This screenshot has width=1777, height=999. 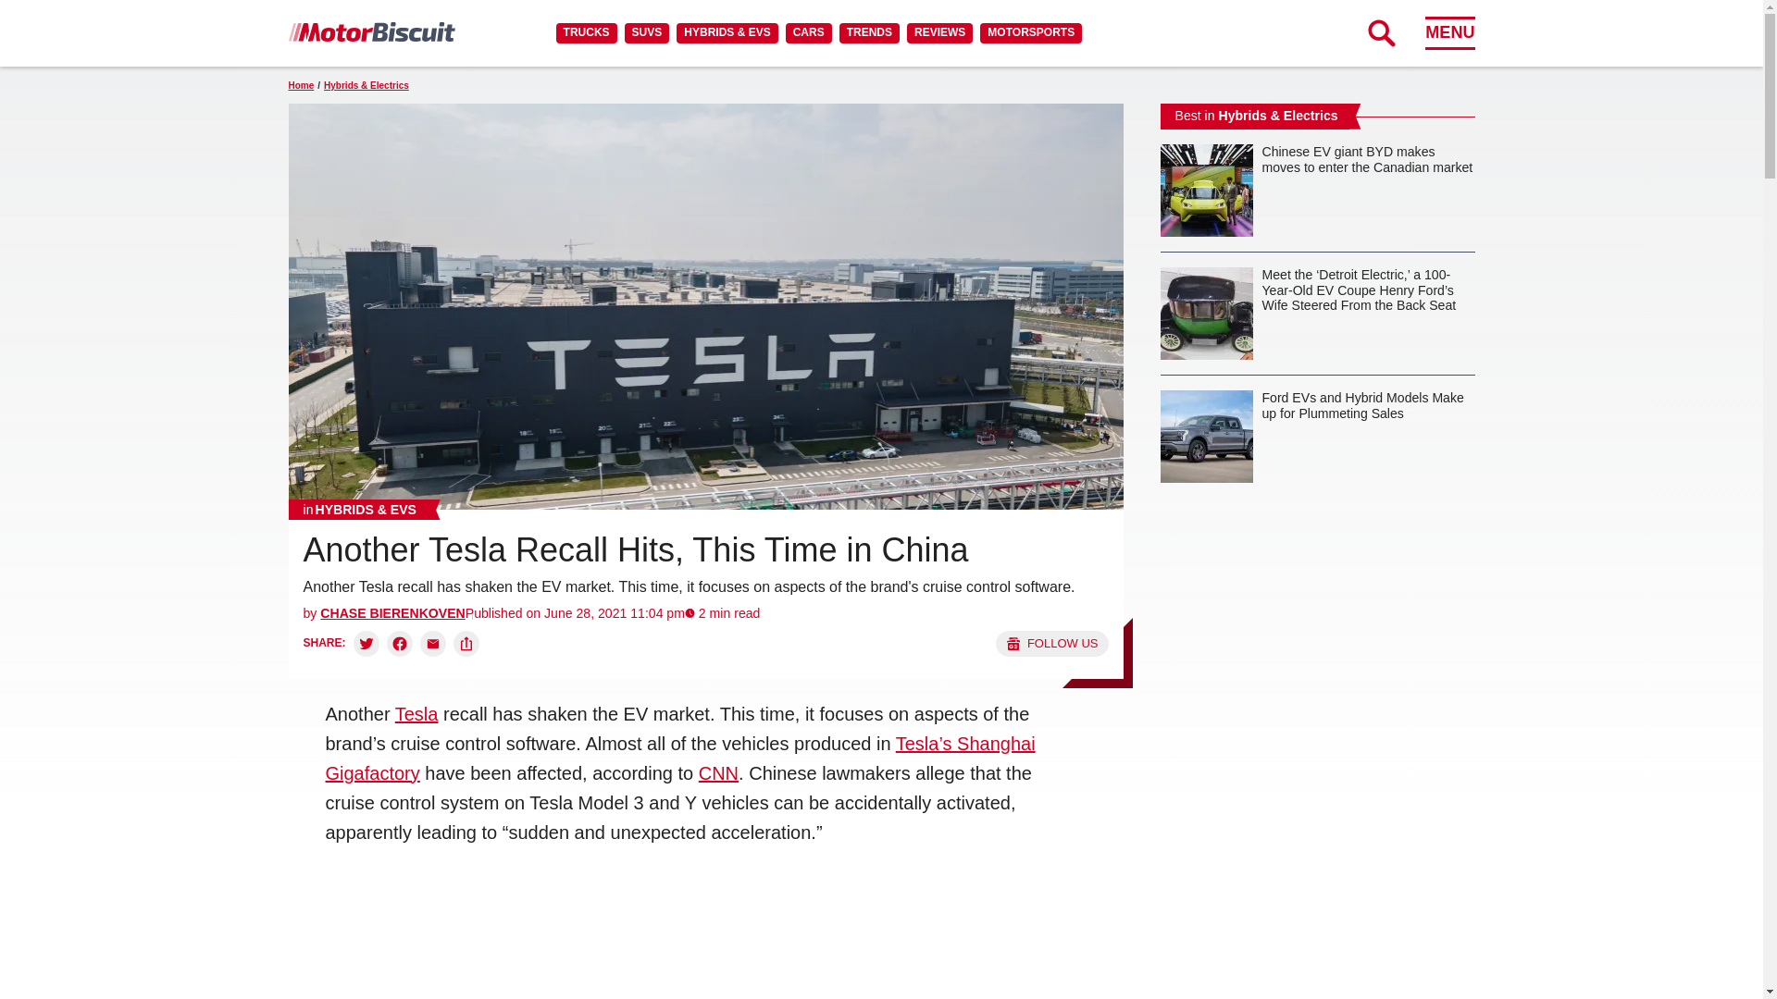 I want to click on MotorBiscuit, so click(x=371, y=31).